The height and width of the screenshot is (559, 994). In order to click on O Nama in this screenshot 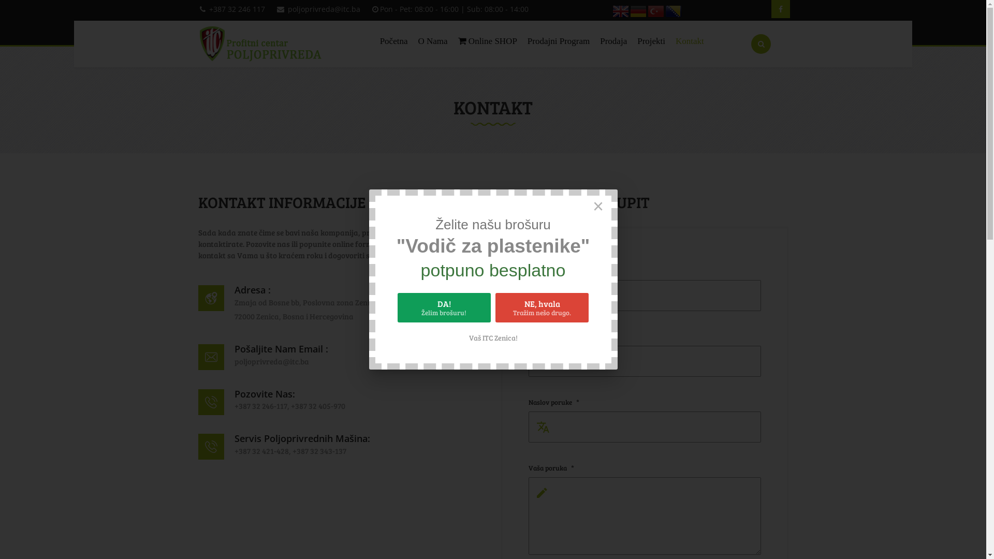, I will do `click(433, 41)`.